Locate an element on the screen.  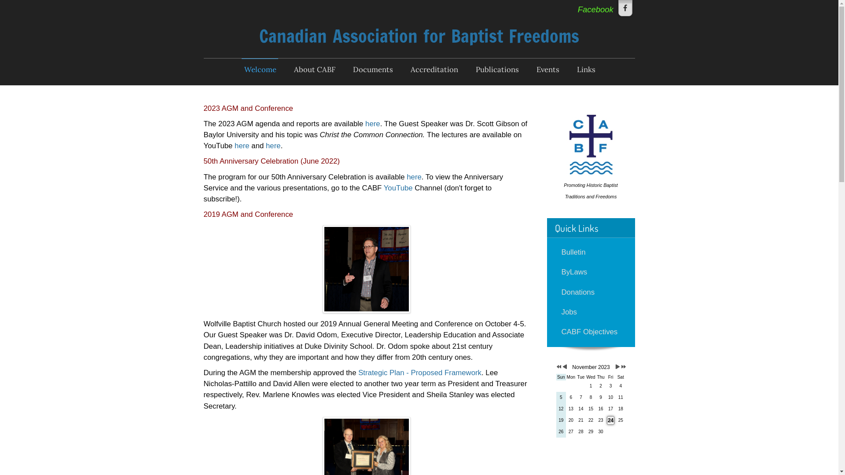
Next Month is located at coordinates (618, 367).